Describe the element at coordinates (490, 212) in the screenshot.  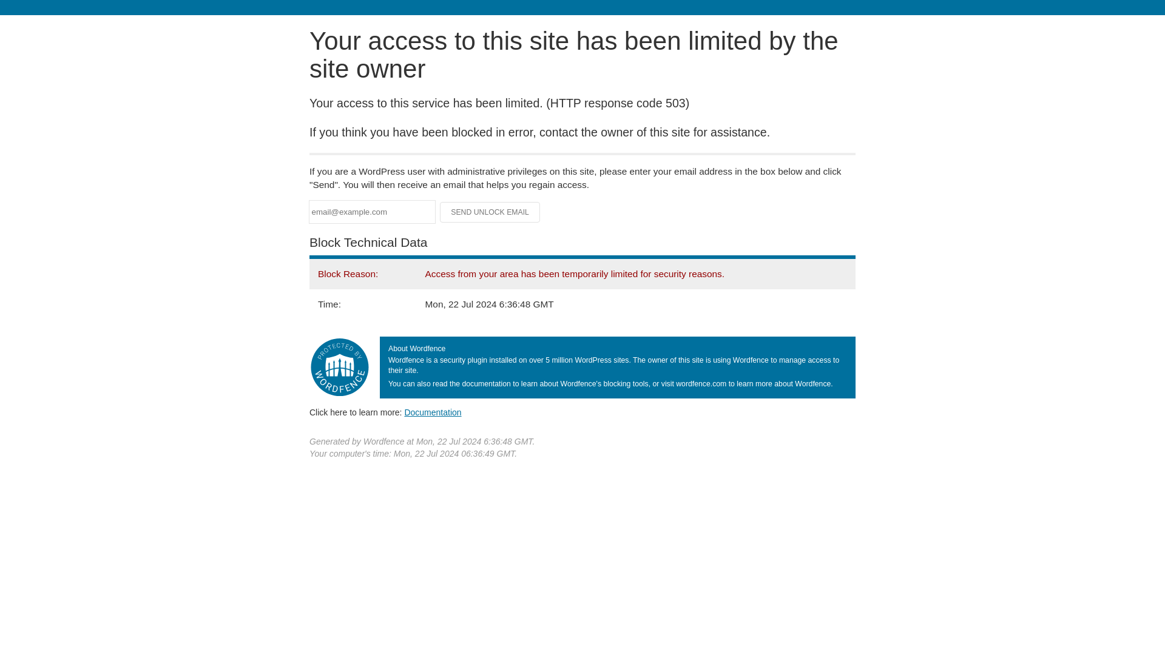
I see `Send Unlock Email` at that location.